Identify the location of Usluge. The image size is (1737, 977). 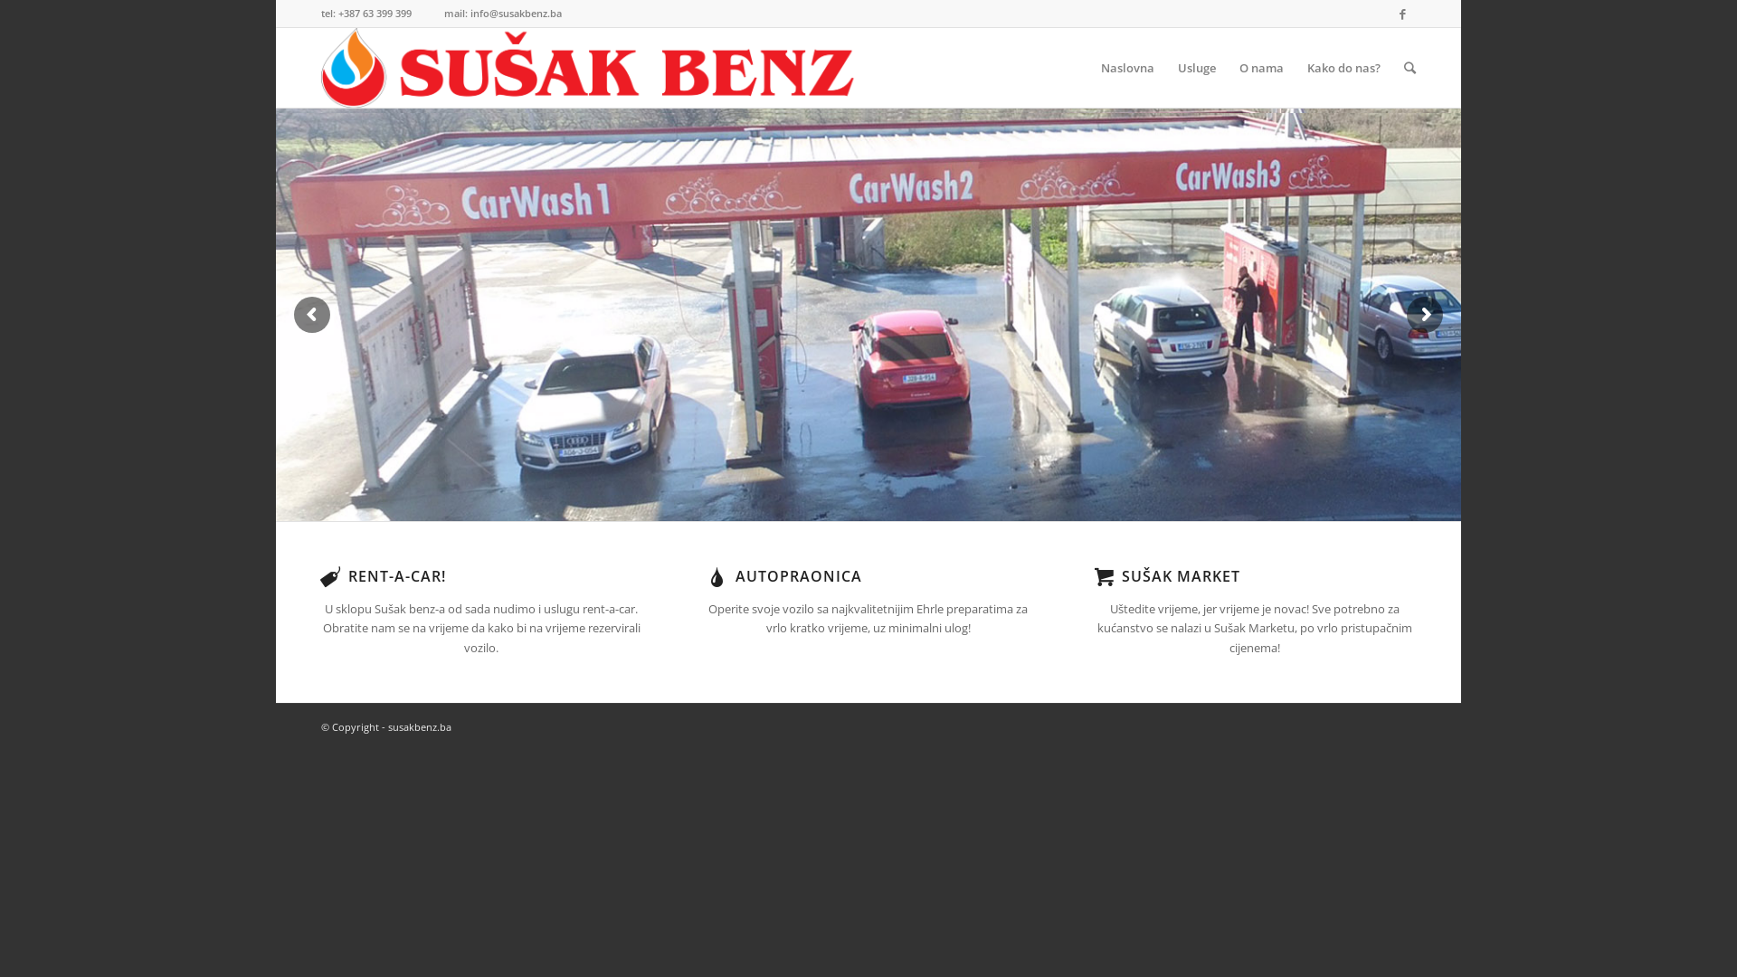
(1197, 68).